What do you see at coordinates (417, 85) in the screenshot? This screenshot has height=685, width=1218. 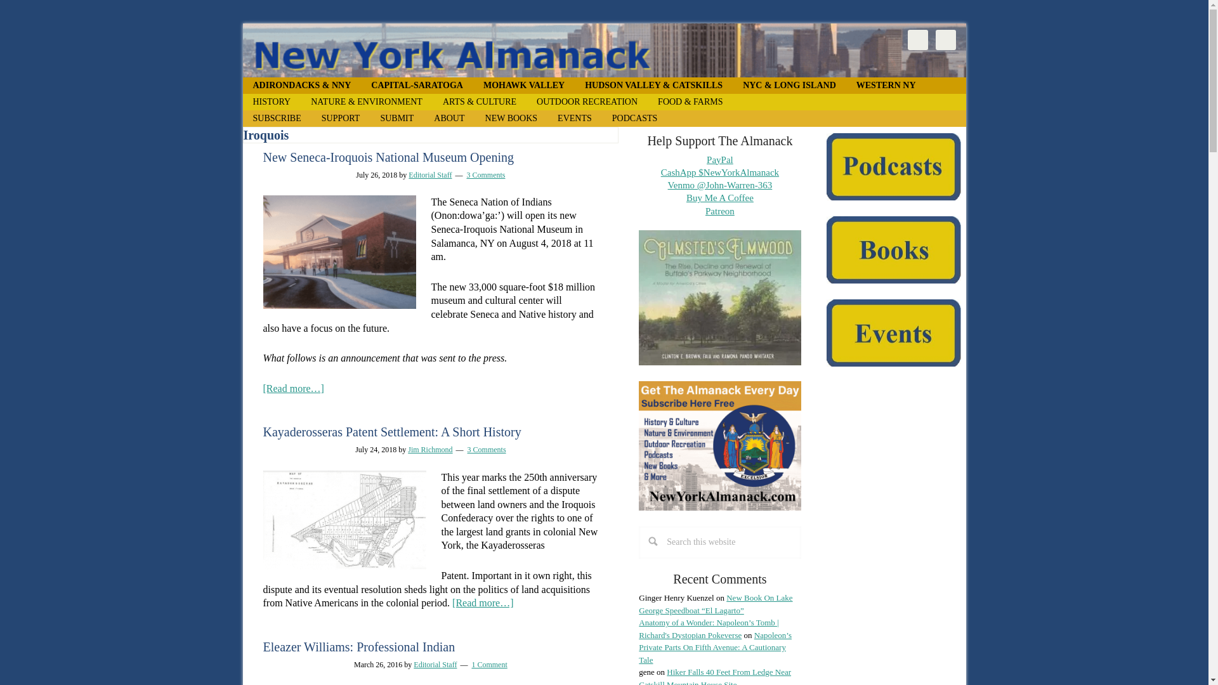 I see `CAPITAL-SARATOGA` at bounding box center [417, 85].